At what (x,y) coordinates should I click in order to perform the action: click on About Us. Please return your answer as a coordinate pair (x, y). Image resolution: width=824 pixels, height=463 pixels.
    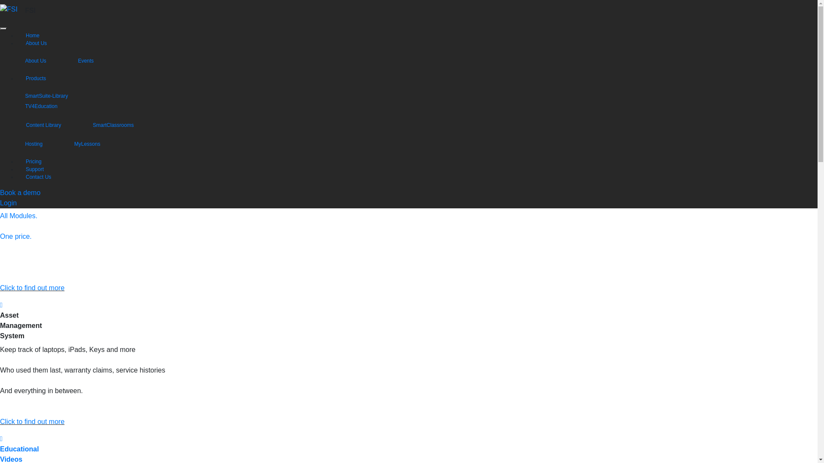
    Looking at the image, I should click on (44, 61).